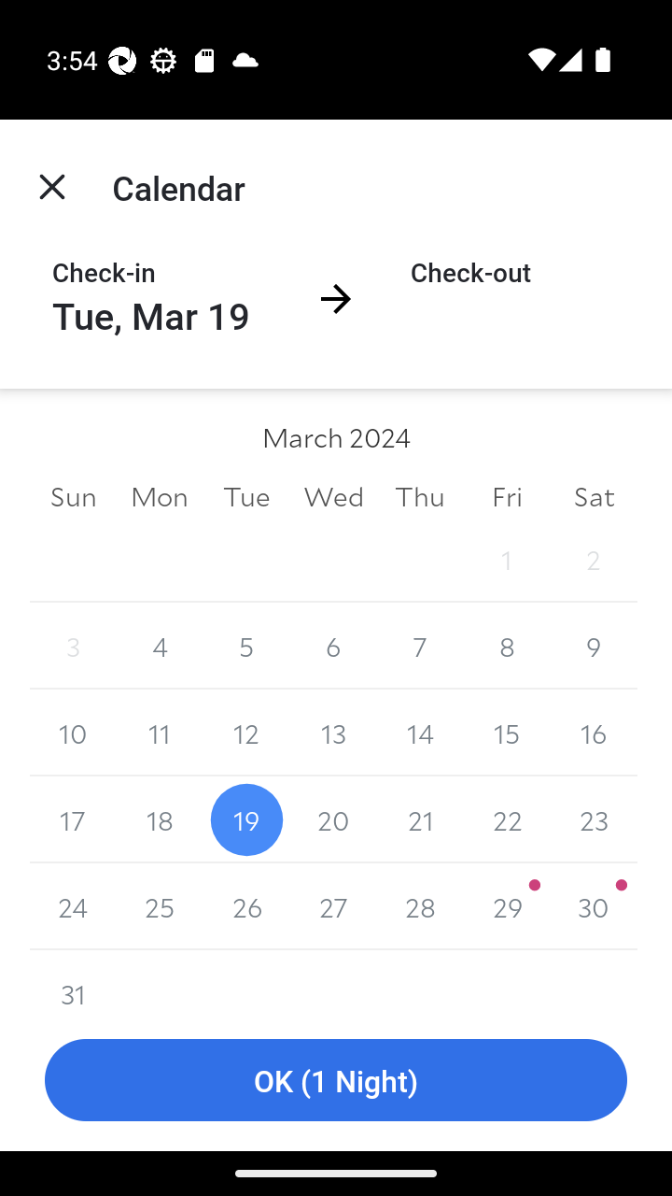 The width and height of the screenshot is (672, 1196). I want to click on Fri, so click(506, 495).